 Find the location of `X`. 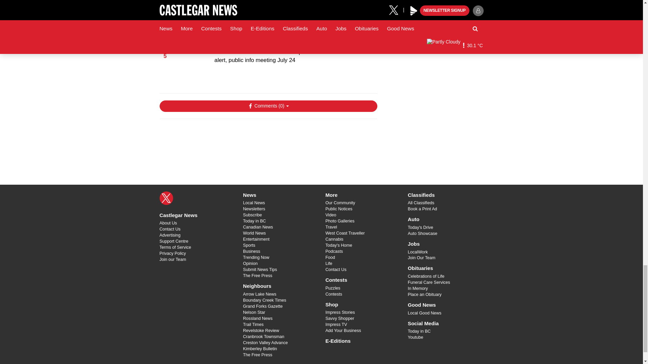

X is located at coordinates (166, 198).